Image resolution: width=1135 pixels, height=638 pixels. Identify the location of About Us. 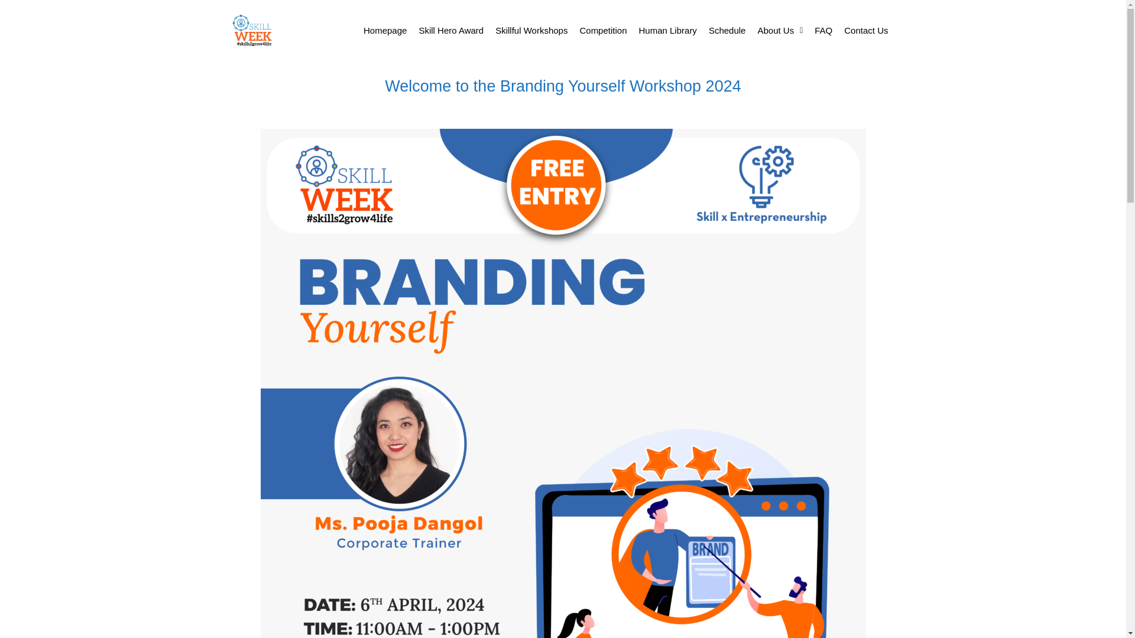
(780, 30).